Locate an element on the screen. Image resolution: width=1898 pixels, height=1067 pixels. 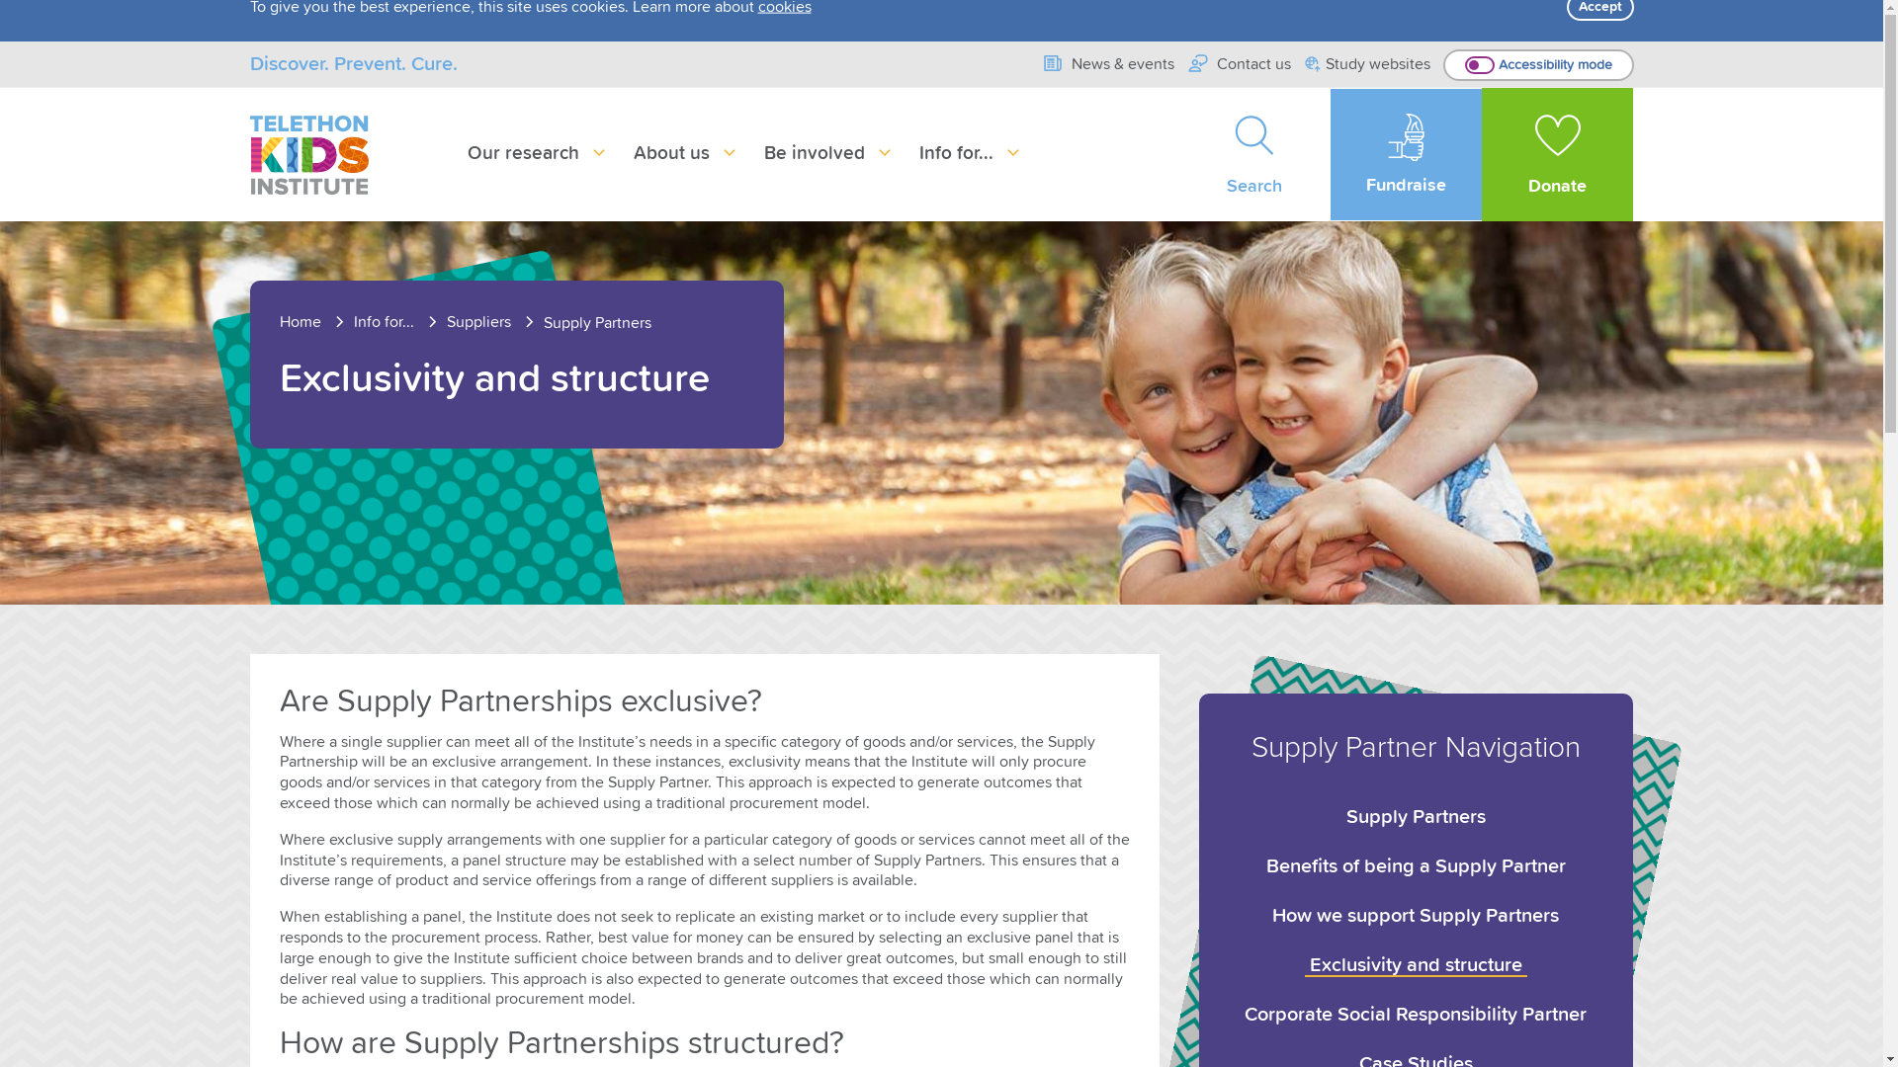
Accessibility mode is located at coordinates (1538, 65).